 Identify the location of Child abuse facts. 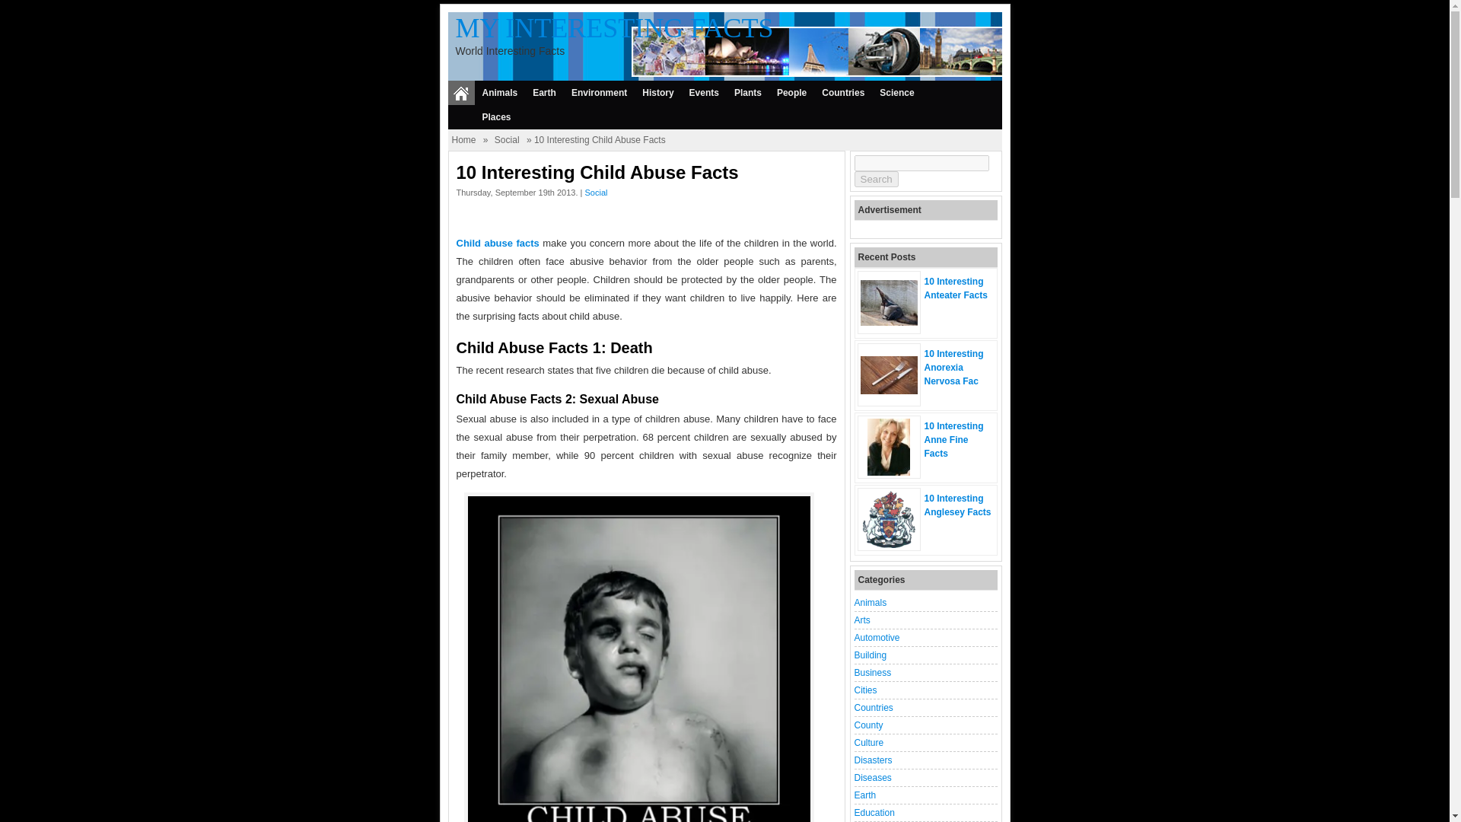
(498, 244).